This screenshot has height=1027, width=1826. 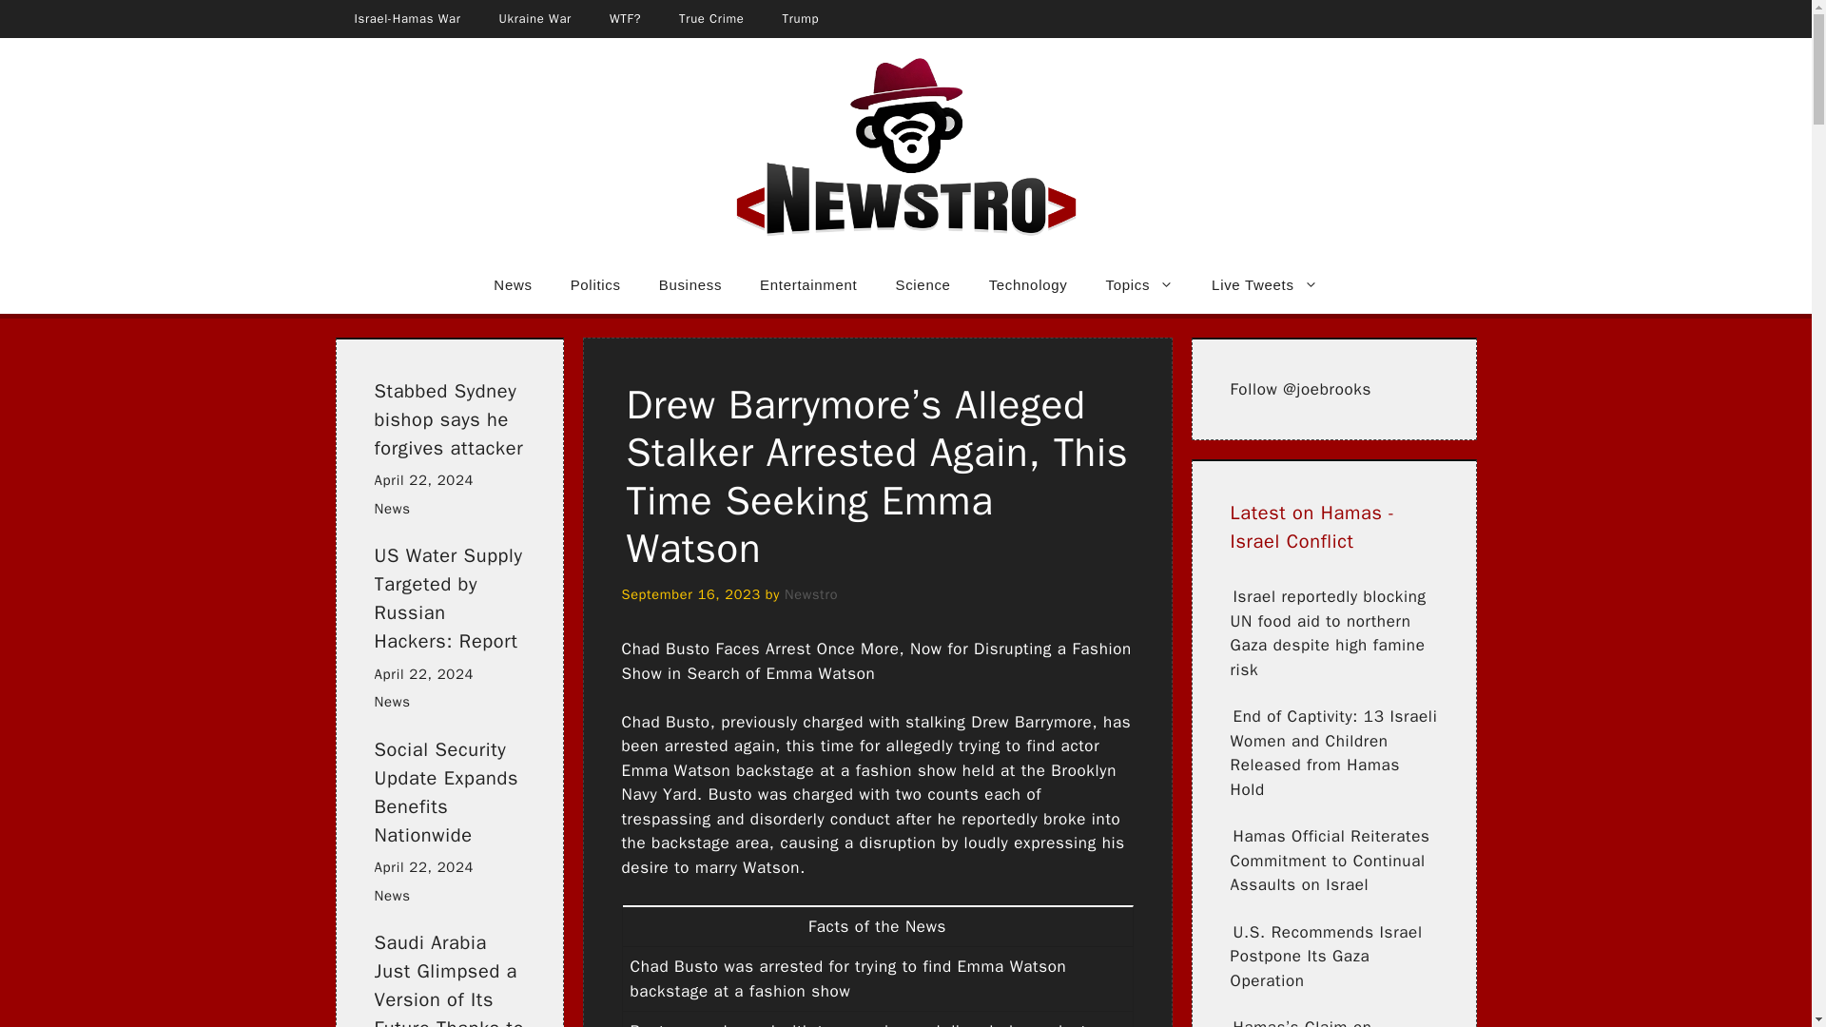 I want to click on WTF?, so click(x=624, y=19).